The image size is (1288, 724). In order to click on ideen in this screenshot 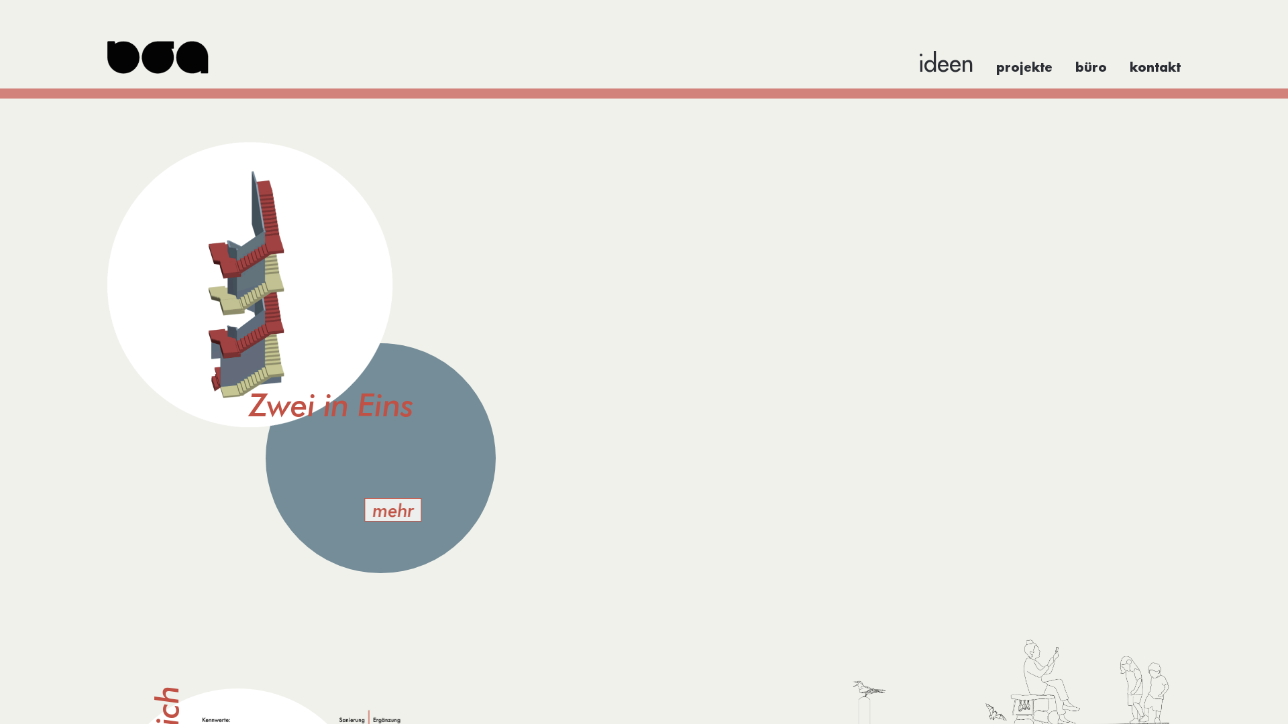, I will do `click(946, 63)`.